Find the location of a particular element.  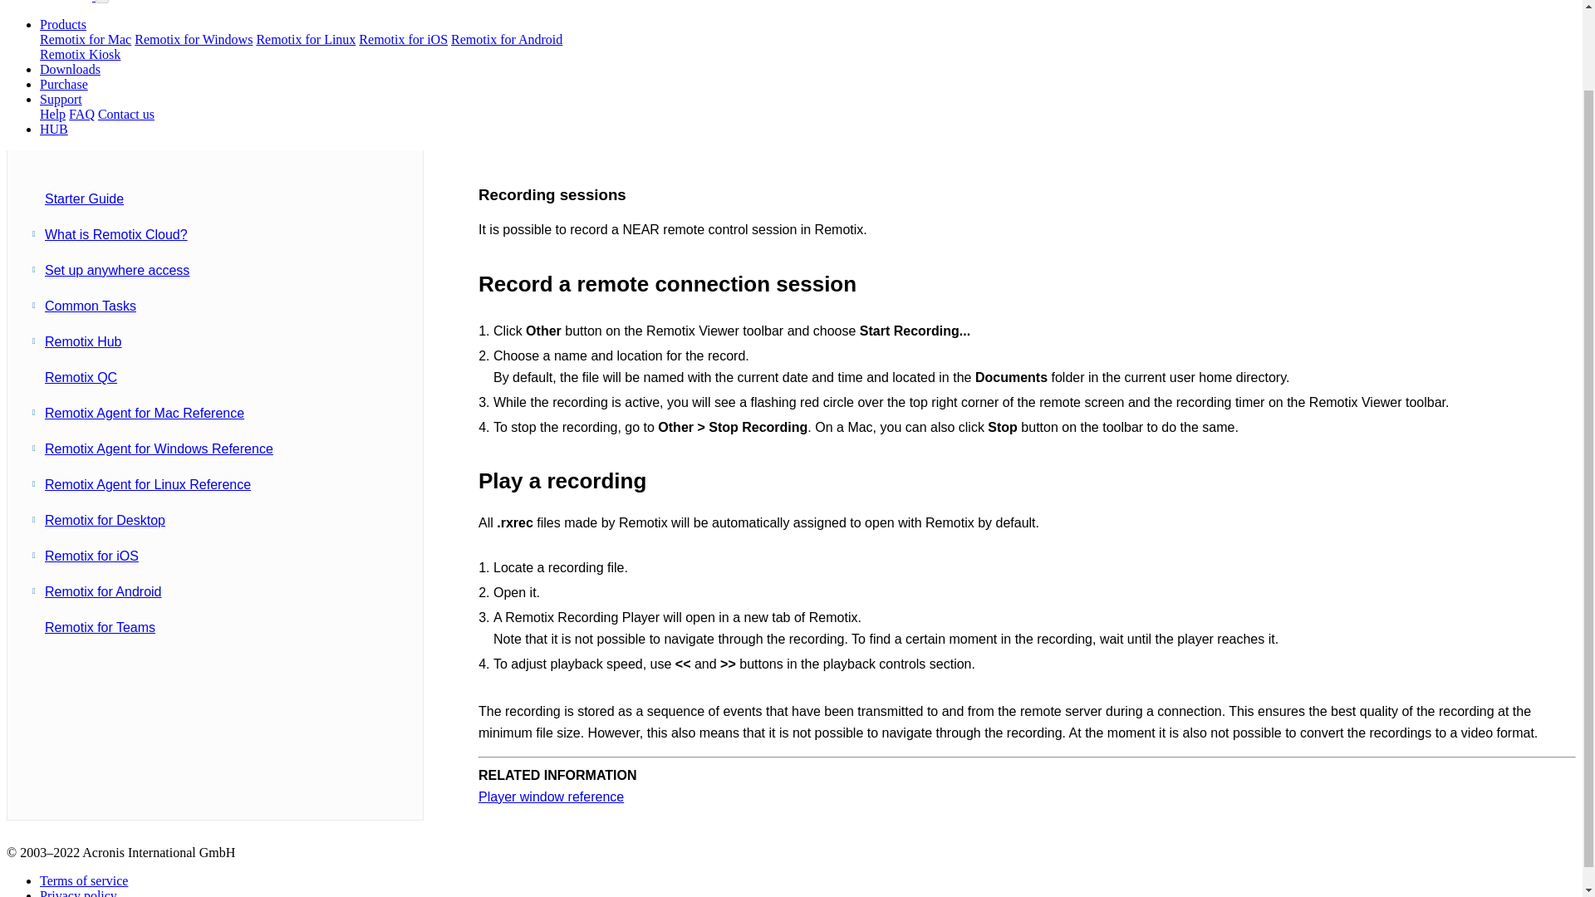

Remotix Kiosk is located at coordinates (80, 55).